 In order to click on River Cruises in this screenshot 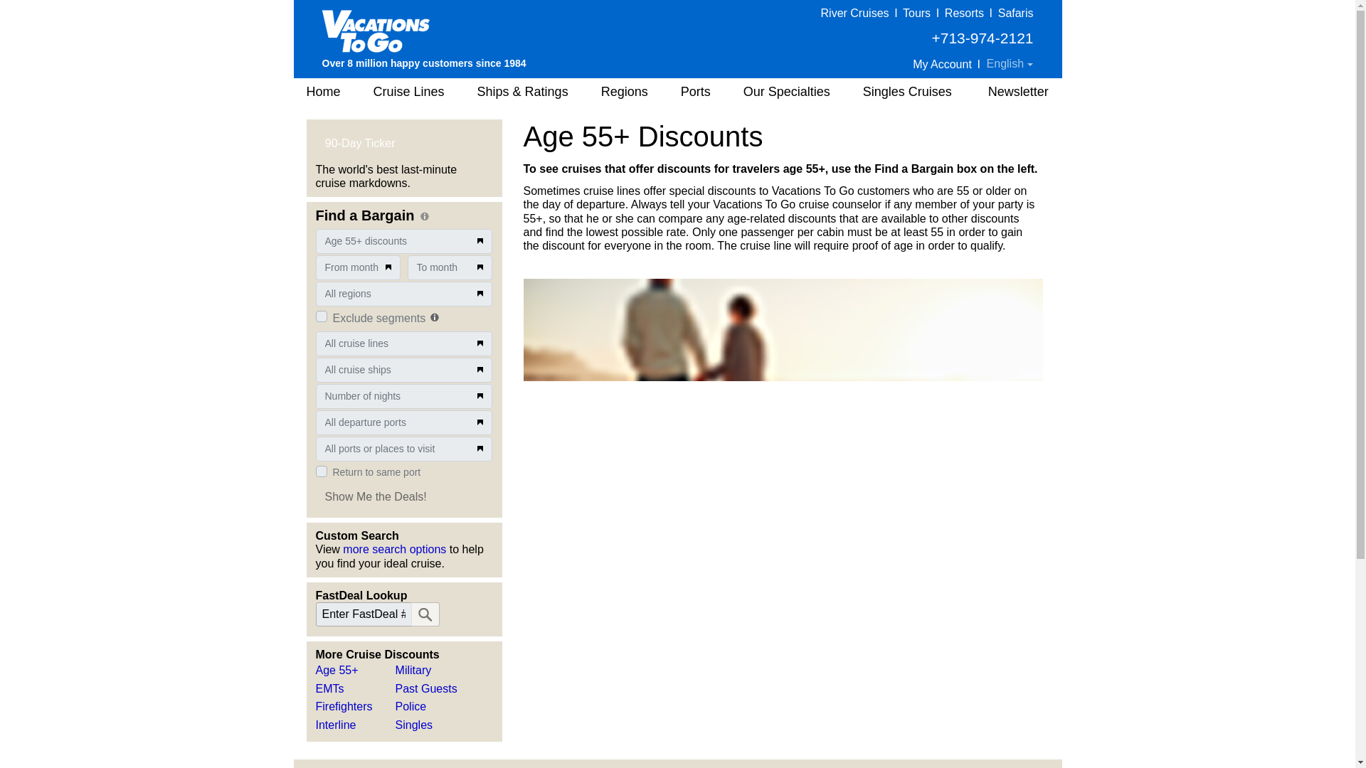, I will do `click(854, 13)`.